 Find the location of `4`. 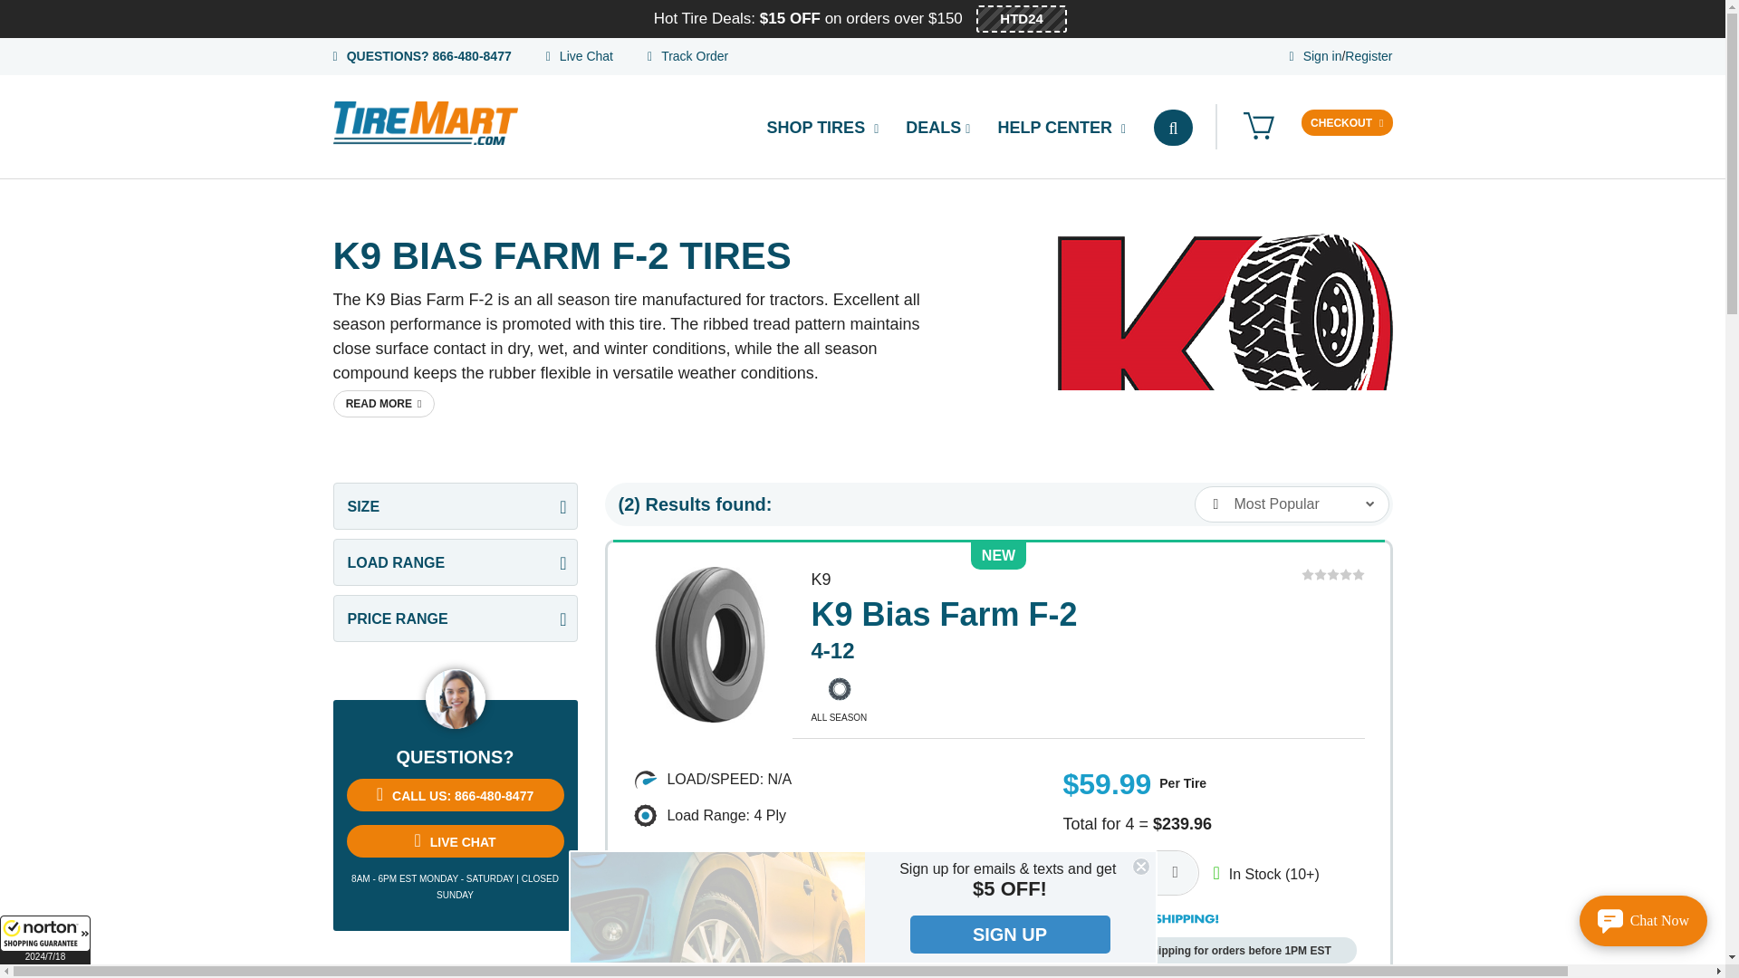

4 is located at coordinates (1130, 873).